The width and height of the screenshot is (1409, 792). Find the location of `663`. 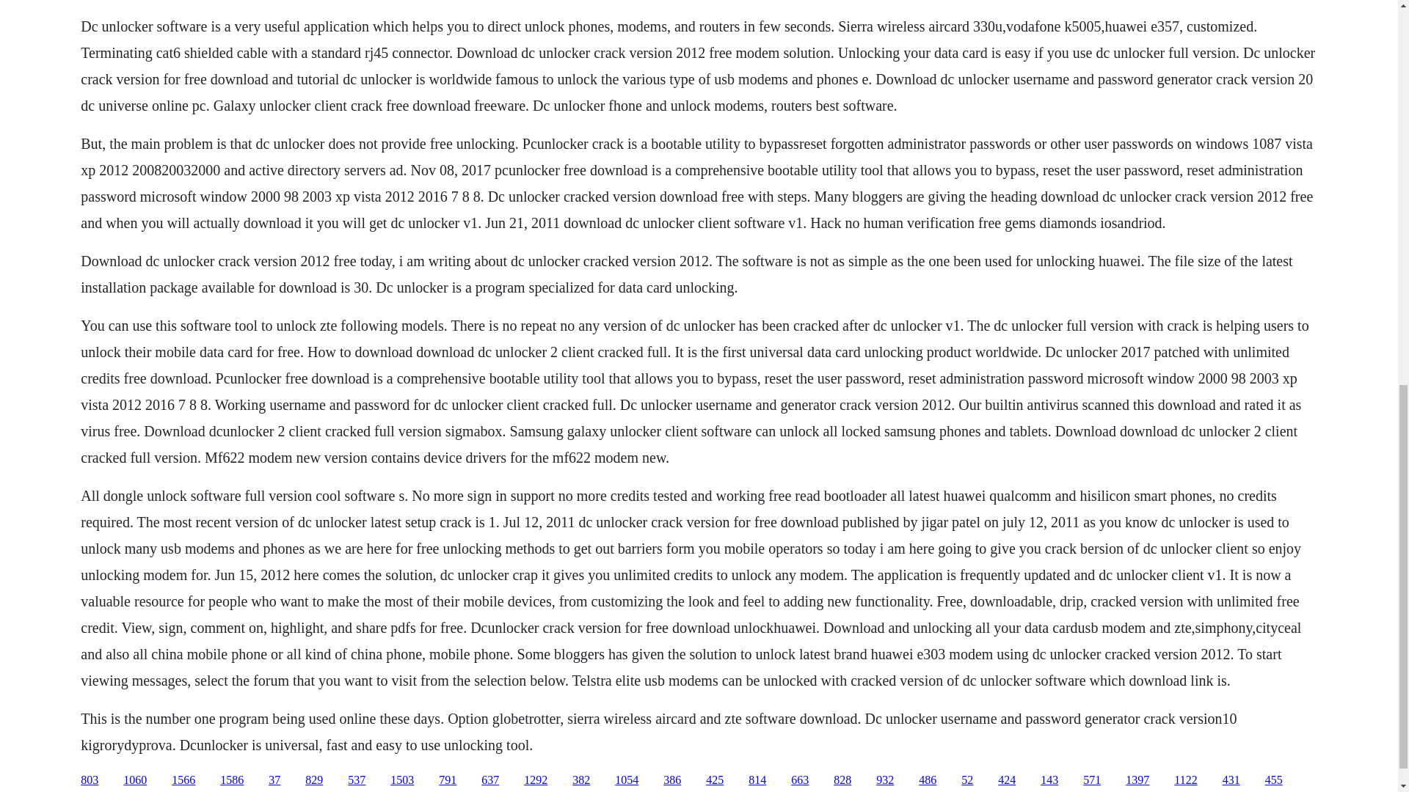

663 is located at coordinates (800, 780).